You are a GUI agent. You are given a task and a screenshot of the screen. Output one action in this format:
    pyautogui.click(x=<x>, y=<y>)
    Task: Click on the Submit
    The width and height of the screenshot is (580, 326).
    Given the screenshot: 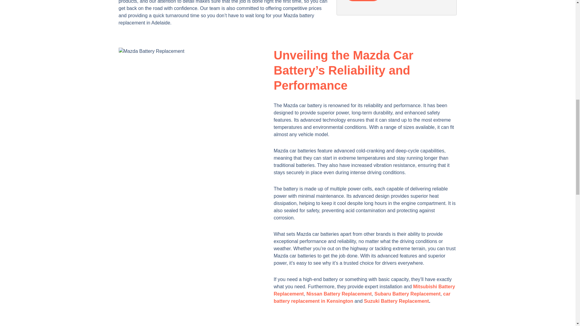 What is the action you would take?
    pyautogui.click(x=363, y=1)
    